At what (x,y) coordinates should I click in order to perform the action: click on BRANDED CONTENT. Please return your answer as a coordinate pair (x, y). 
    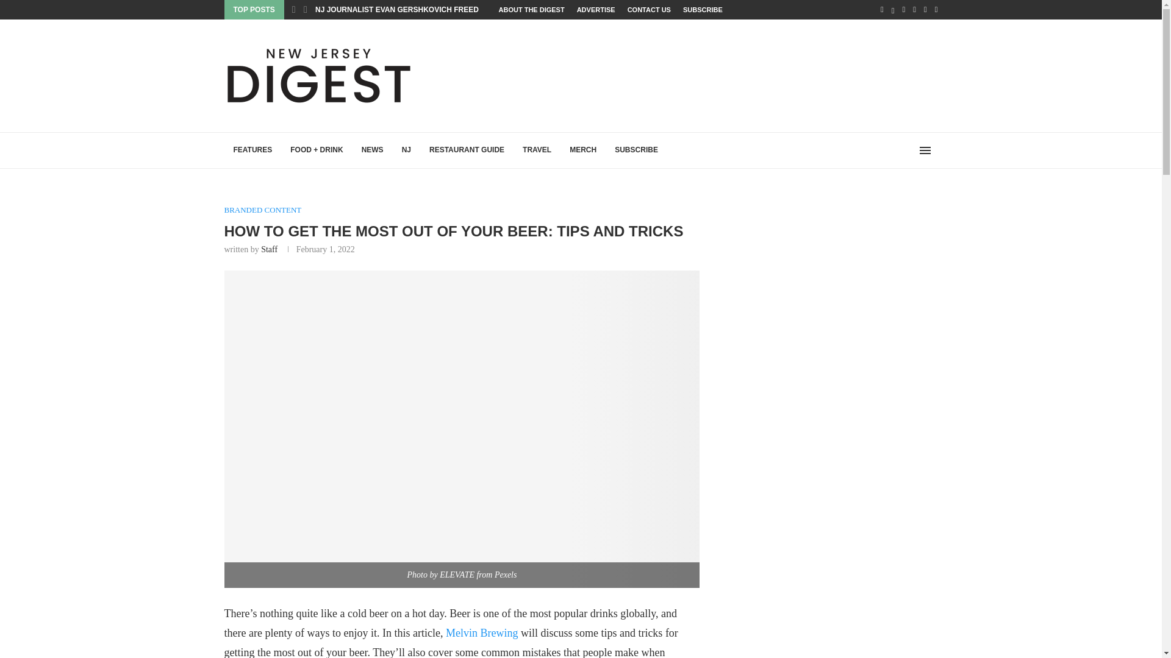
    Looking at the image, I should click on (263, 210).